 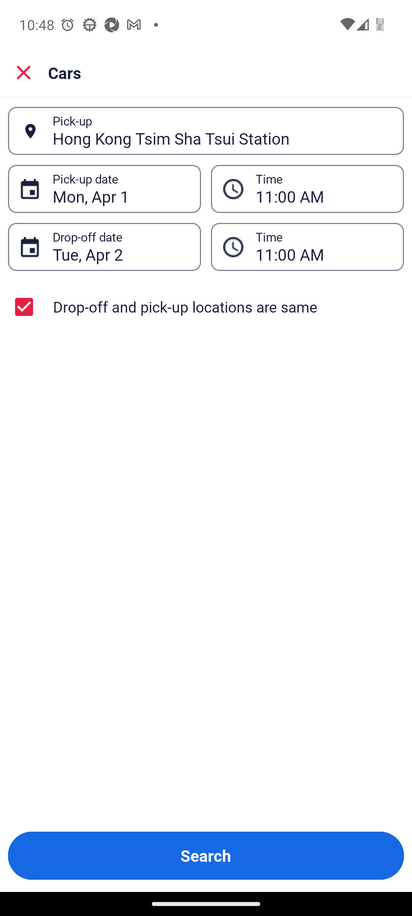 What do you see at coordinates (323, 247) in the screenshot?
I see `11:00 AM` at bounding box center [323, 247].